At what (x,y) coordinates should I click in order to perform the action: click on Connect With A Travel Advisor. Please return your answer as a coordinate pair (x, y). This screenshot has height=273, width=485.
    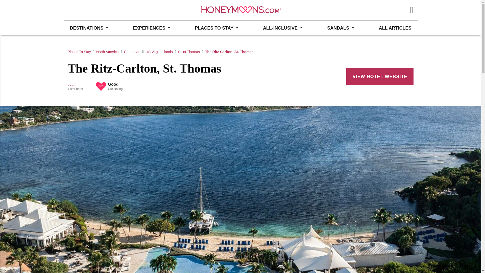
    Looking at the image, I should click on (91, 10).